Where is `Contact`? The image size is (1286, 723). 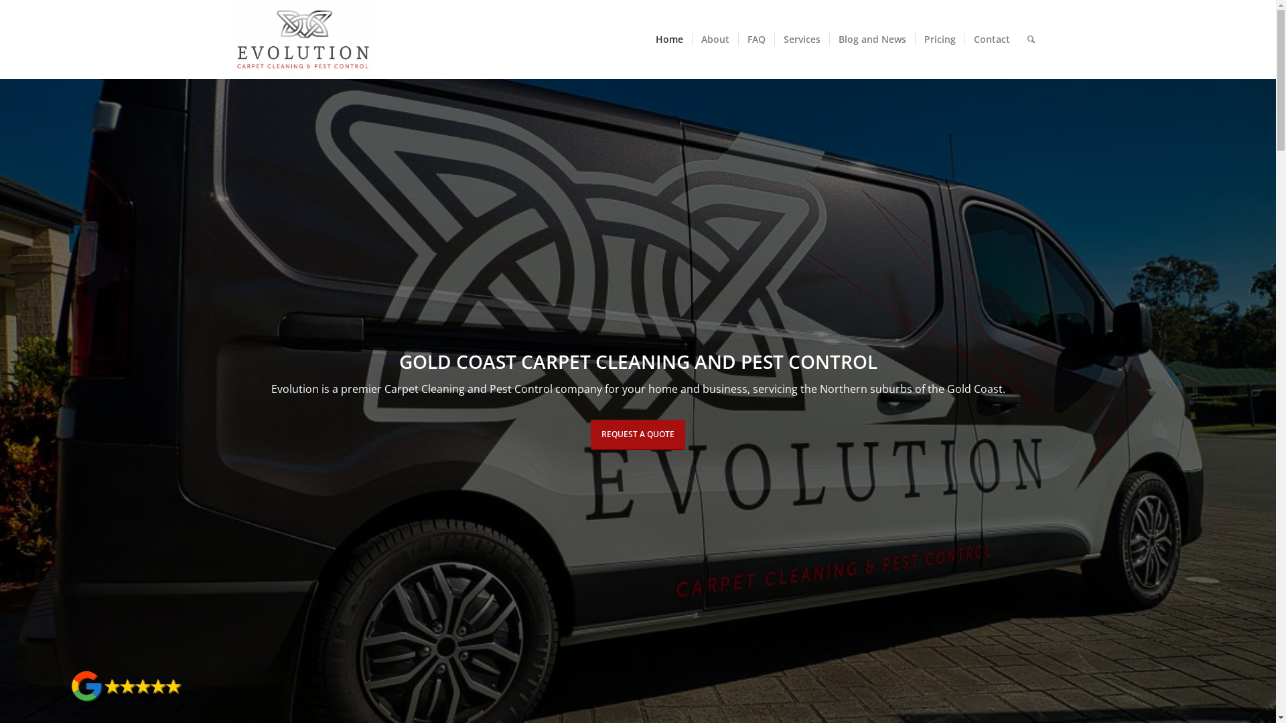
Contact is located at coordinates (991, 39).